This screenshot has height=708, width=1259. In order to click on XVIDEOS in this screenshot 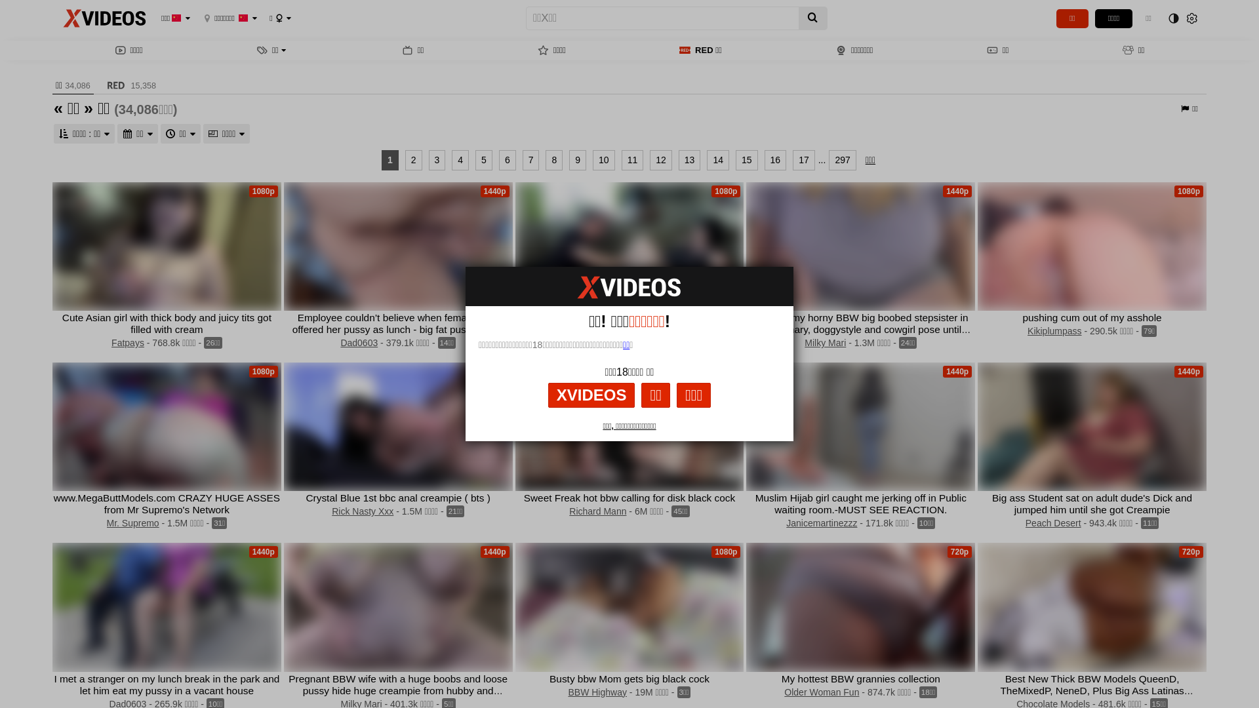, I will do `click(591, 395)`.